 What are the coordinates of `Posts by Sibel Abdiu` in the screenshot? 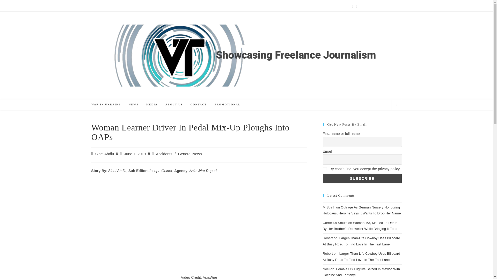 It's located at (105, 154).